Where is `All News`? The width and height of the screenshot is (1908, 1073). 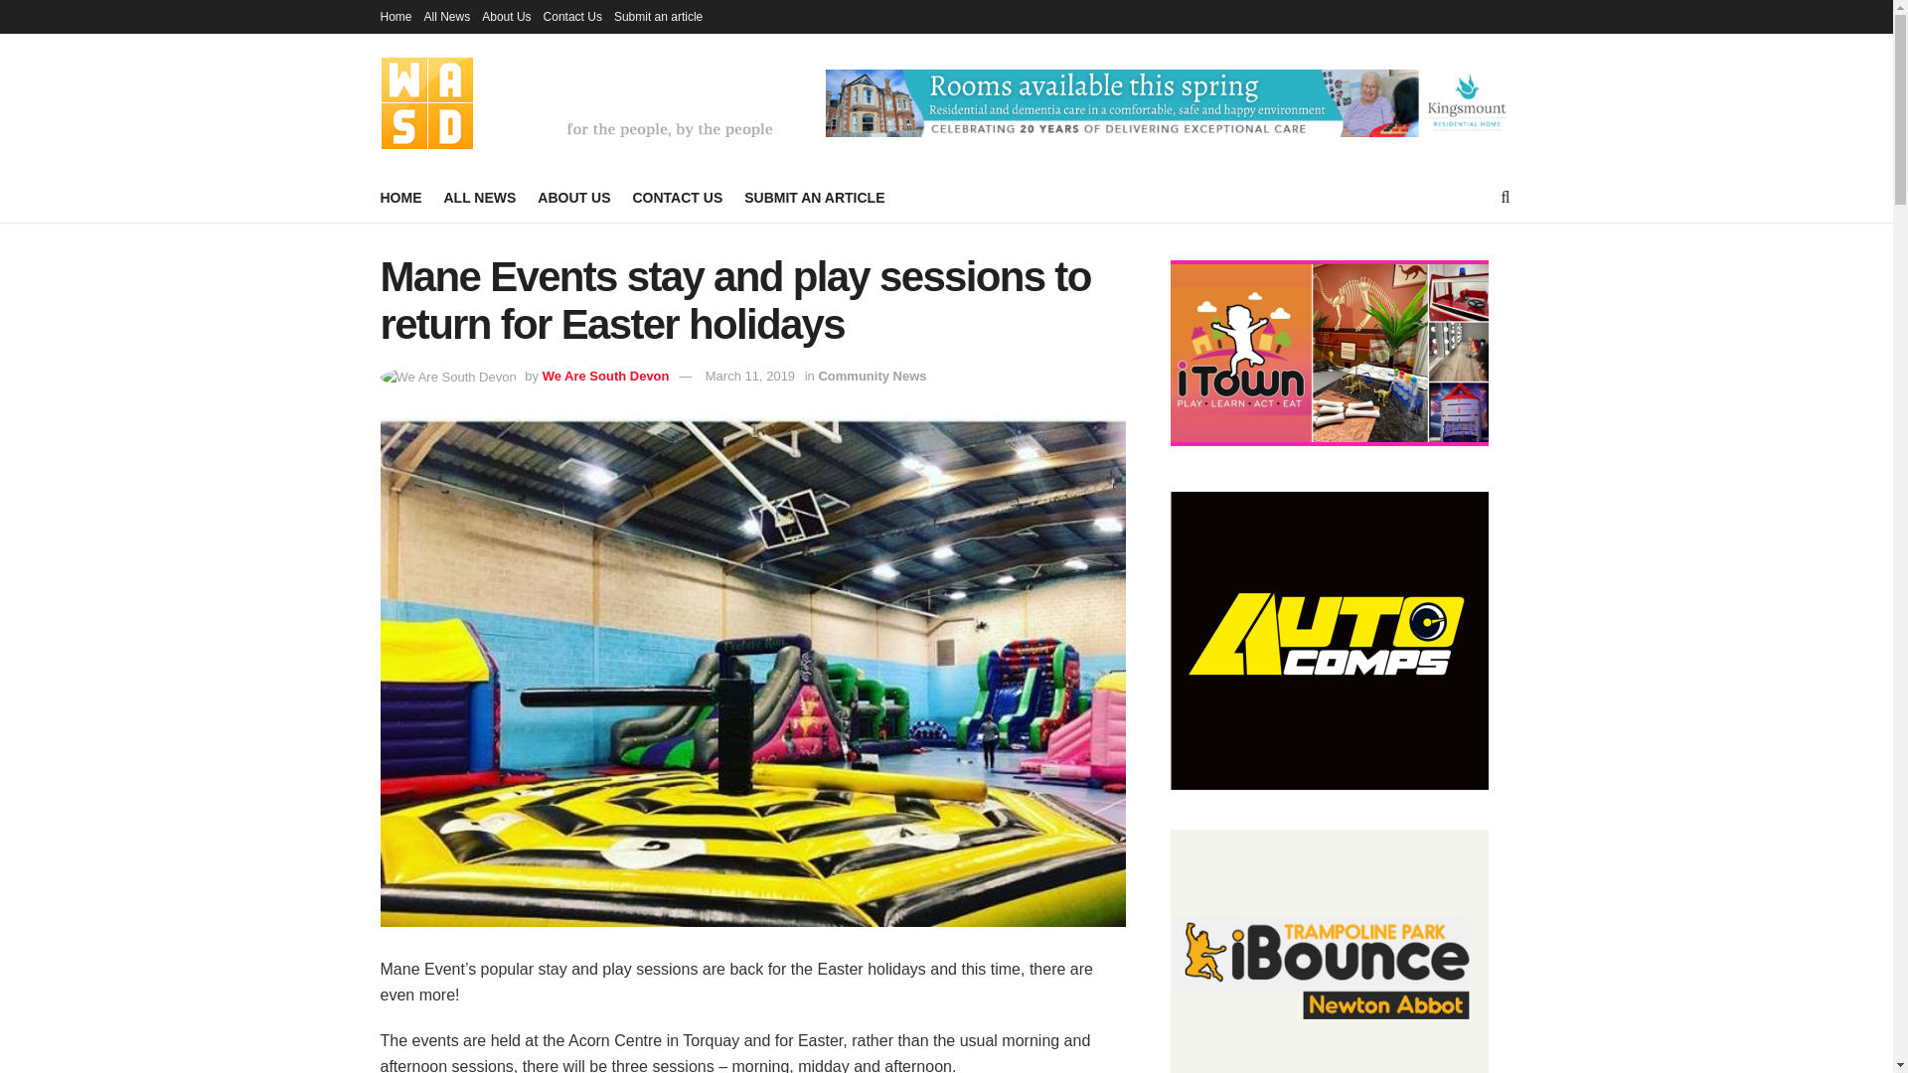
All News is located at coordinates (447, 16).